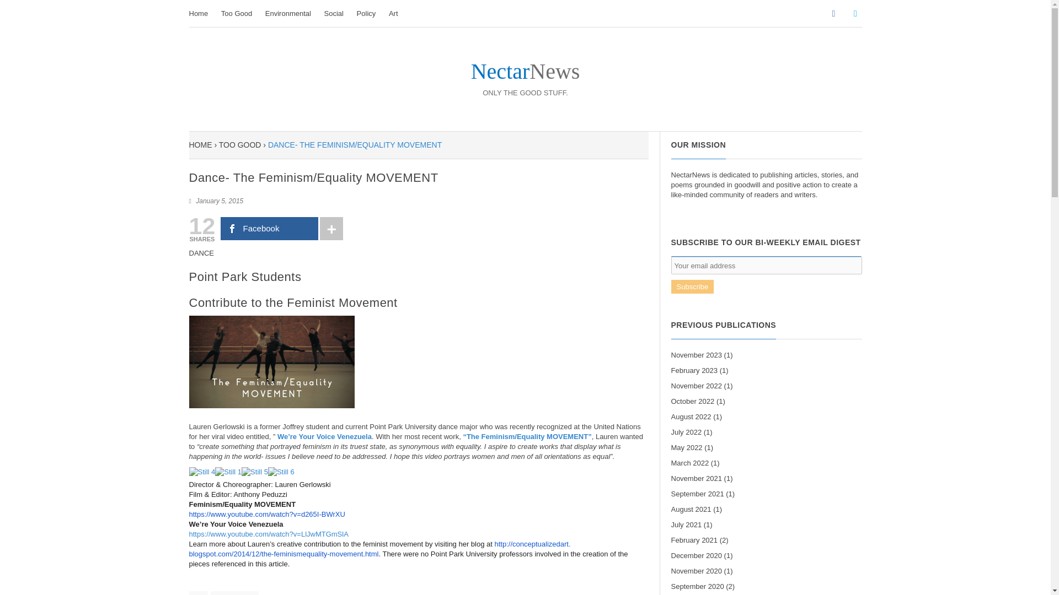 The height and width of the screenshot is (595, 1059). What do you see at coordinates (366, 13) in the screenshot?
I see `Policy` at bounding box center [366, 13].